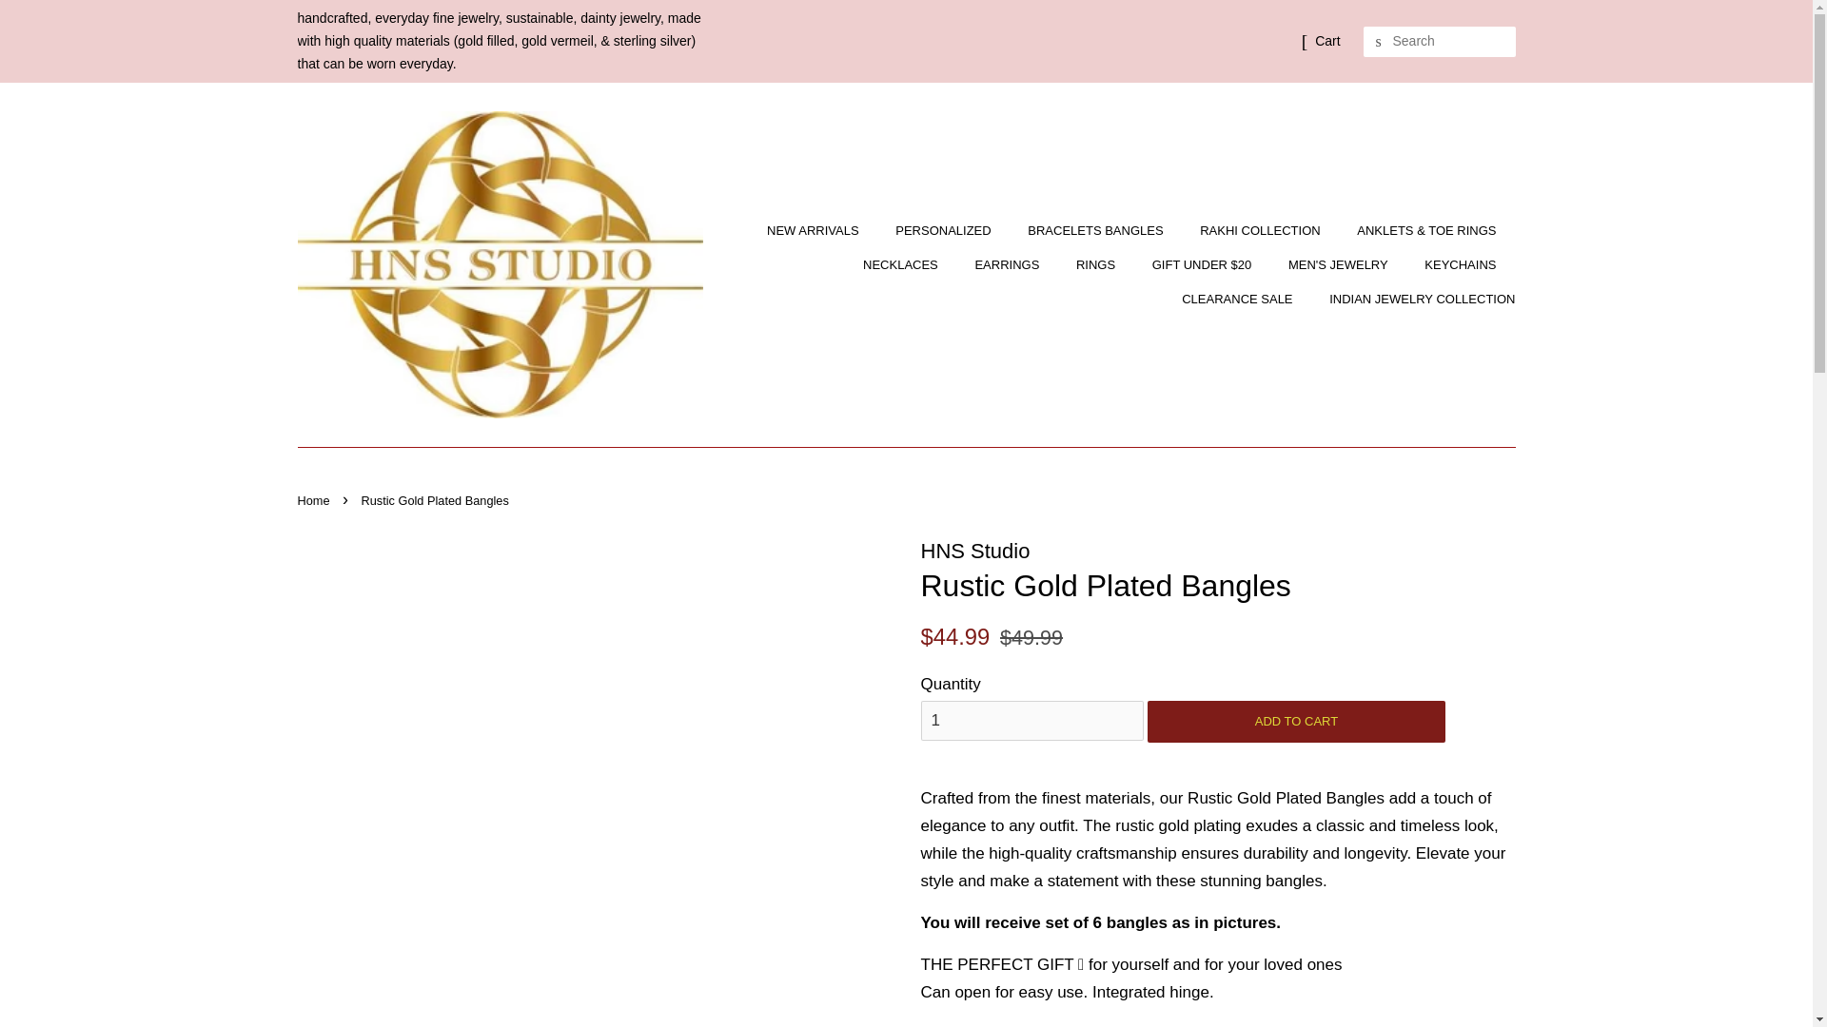  What do you see at coordinates (1378, 42) in the screenshot?
I see `SEARCH` at bounding box center [1378, 42].